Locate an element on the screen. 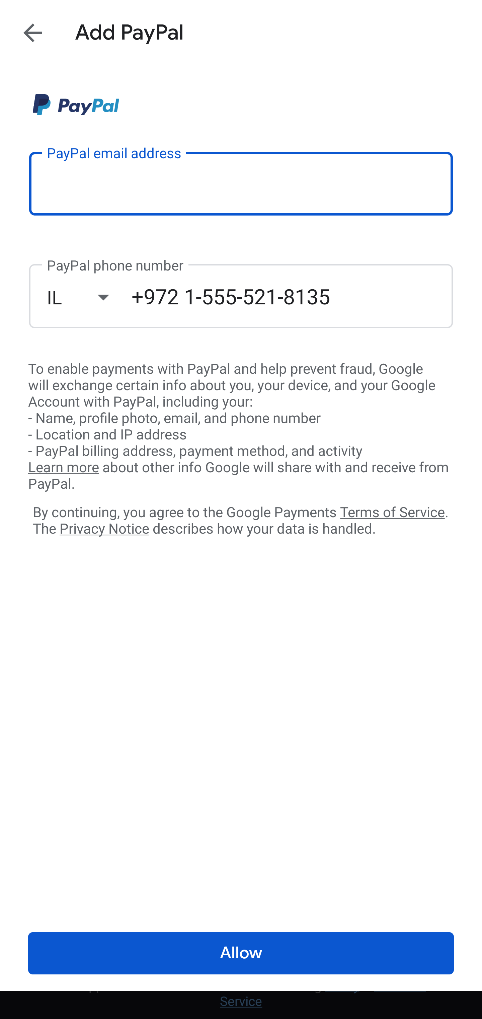 The image size is (482, 1019). PayPal email address is located at coordinates (241, 183).